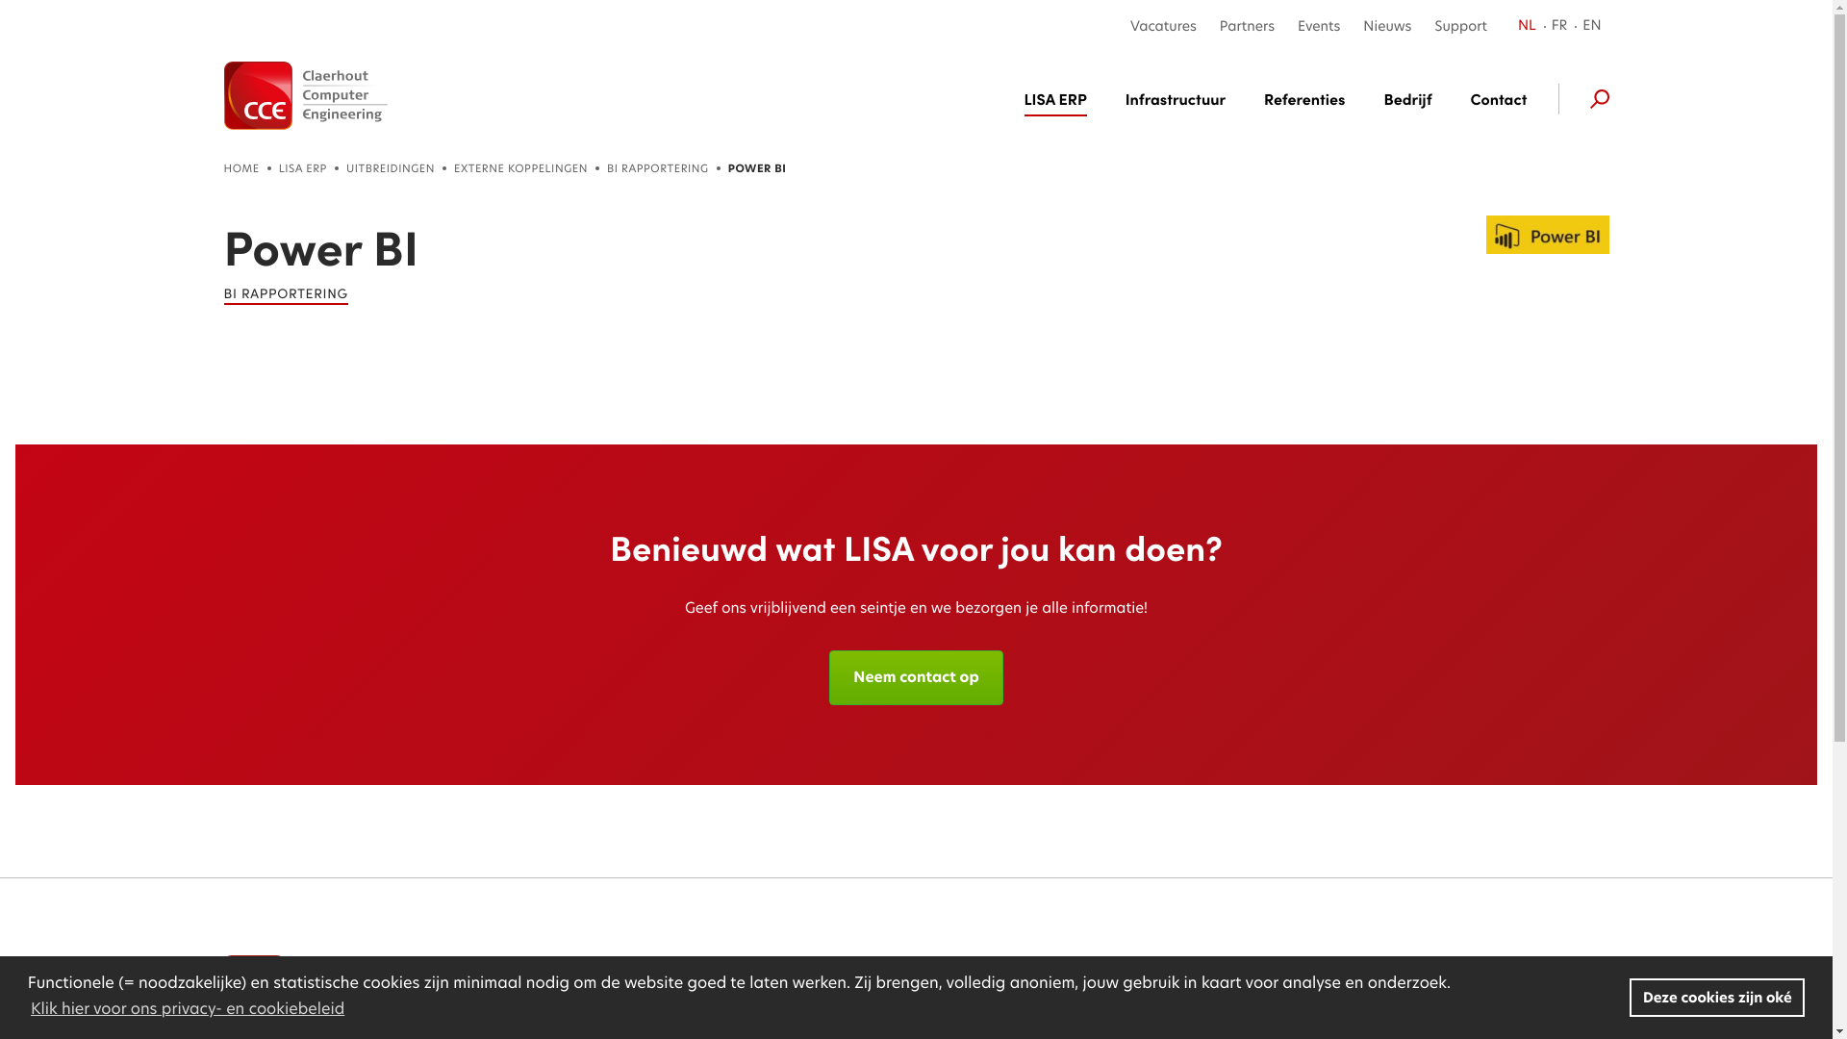 Image resolution: width=1847 pixels, height=1039 pixels. I want to click on Nieuws, so click(1387, 27).